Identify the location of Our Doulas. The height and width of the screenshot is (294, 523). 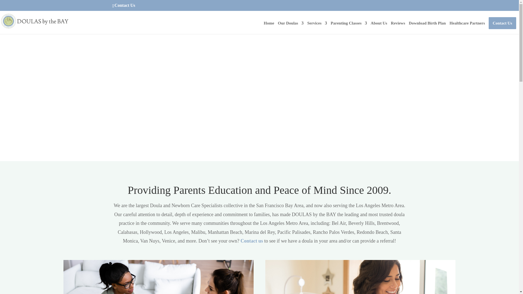
(290, 27).